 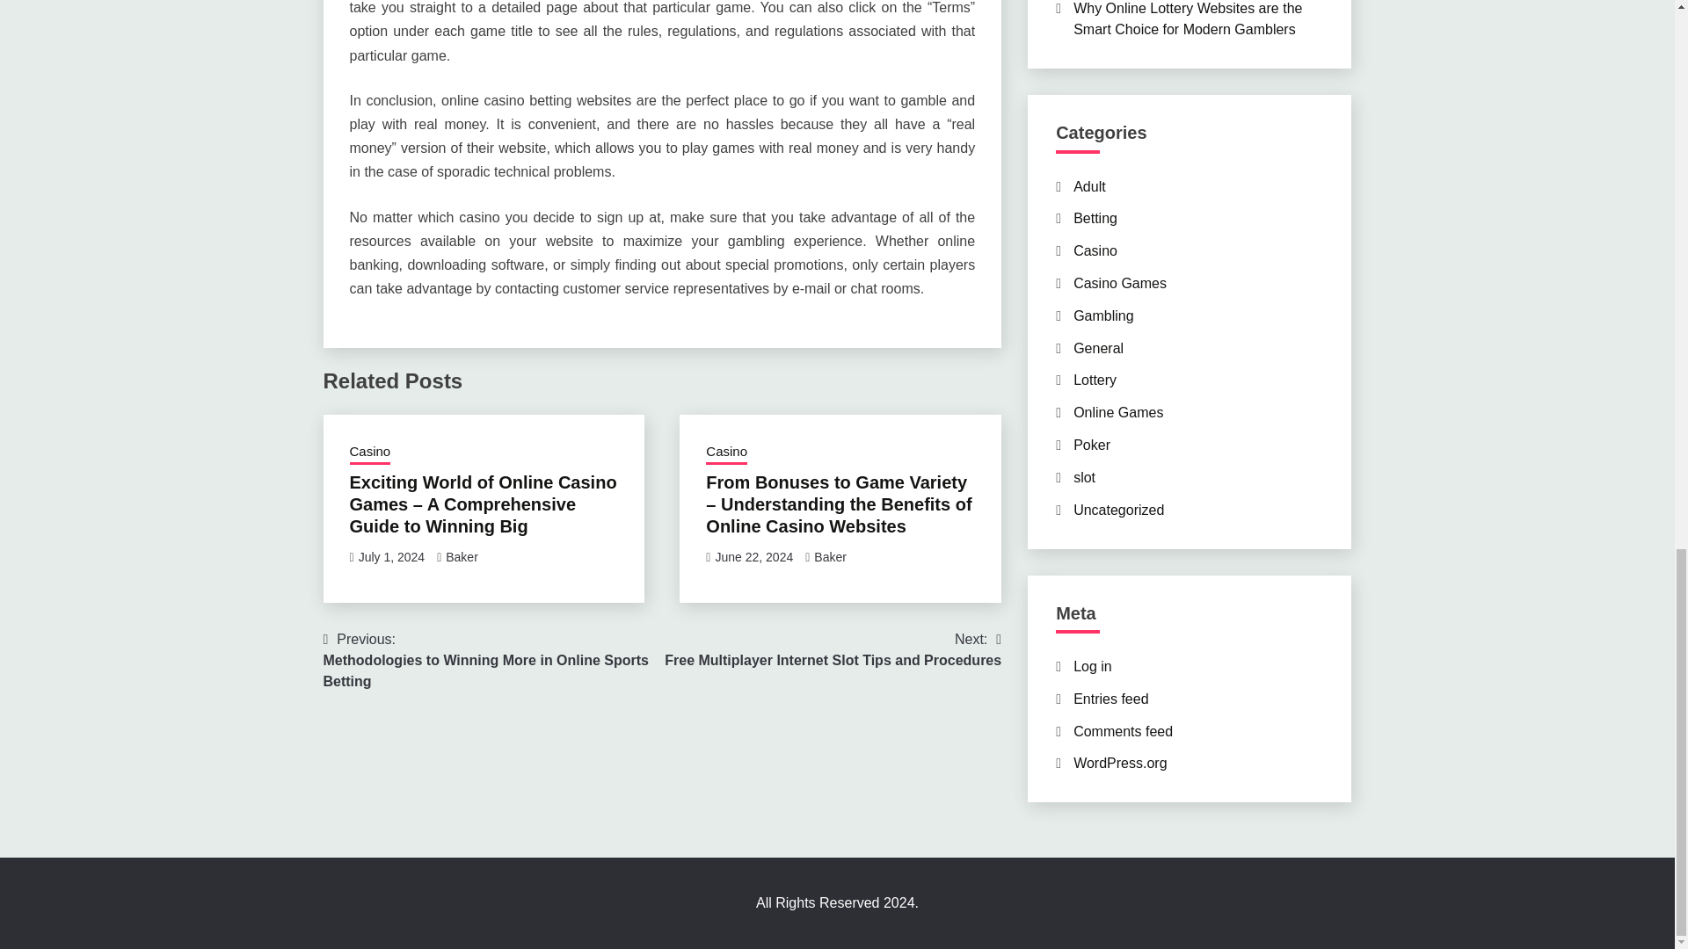 What do you see at coordinates (370, 453) in the screenshot?
I see `Casino` at bounding box center [370, 453].